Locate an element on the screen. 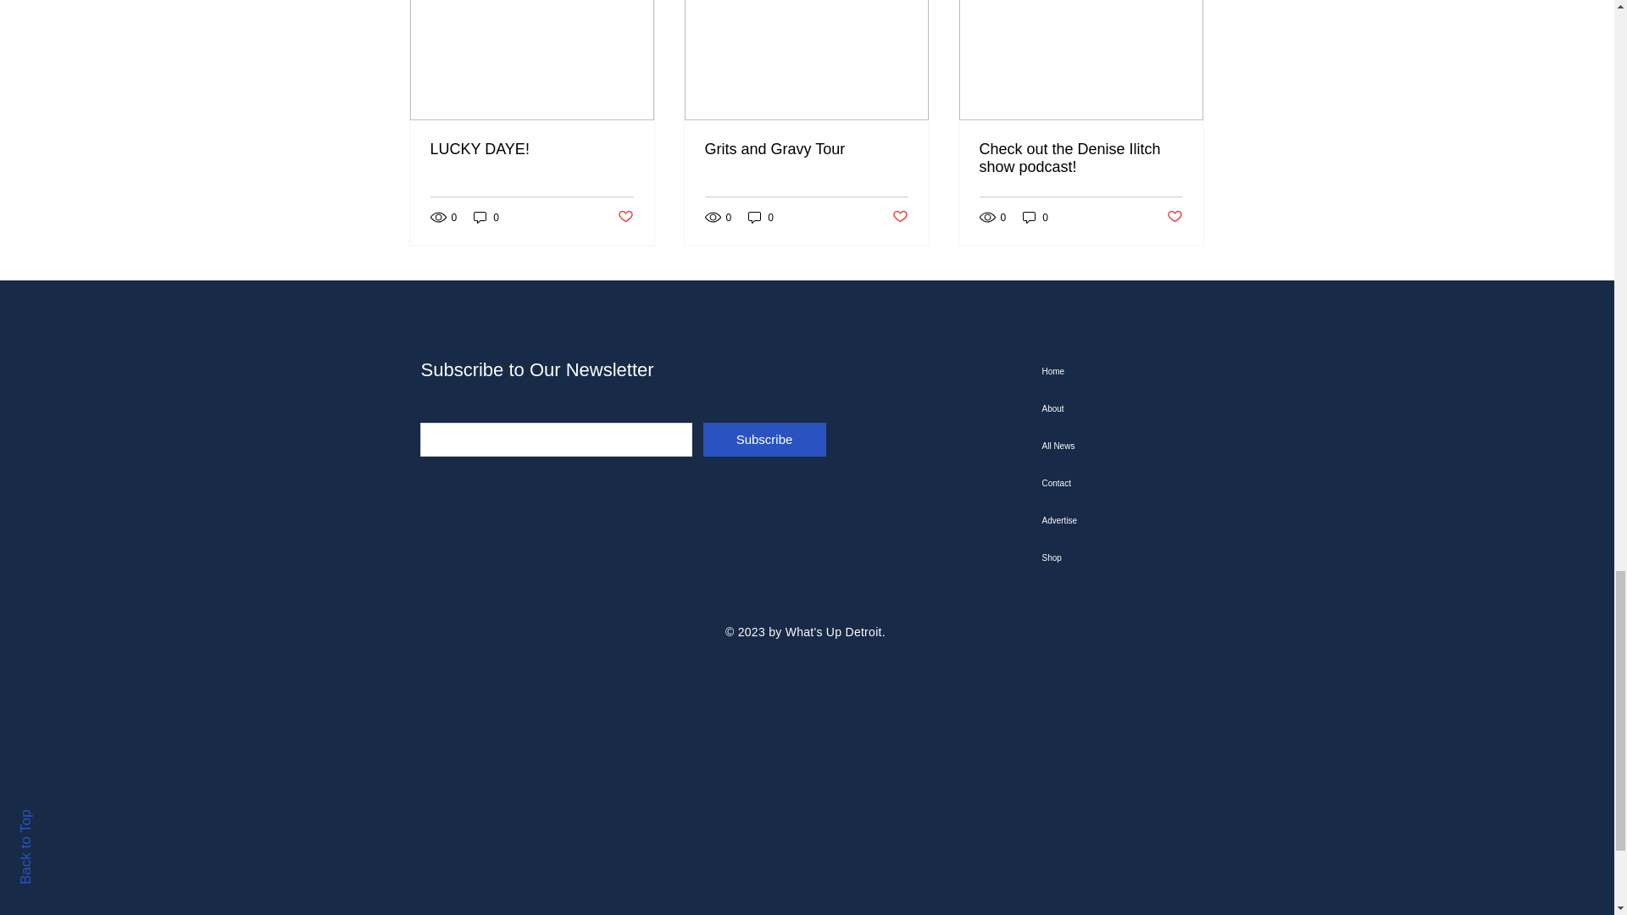 The width and height of the screenshot is (1627, 915). Grits and Gravy Tour is located at coordinates (806, 149).